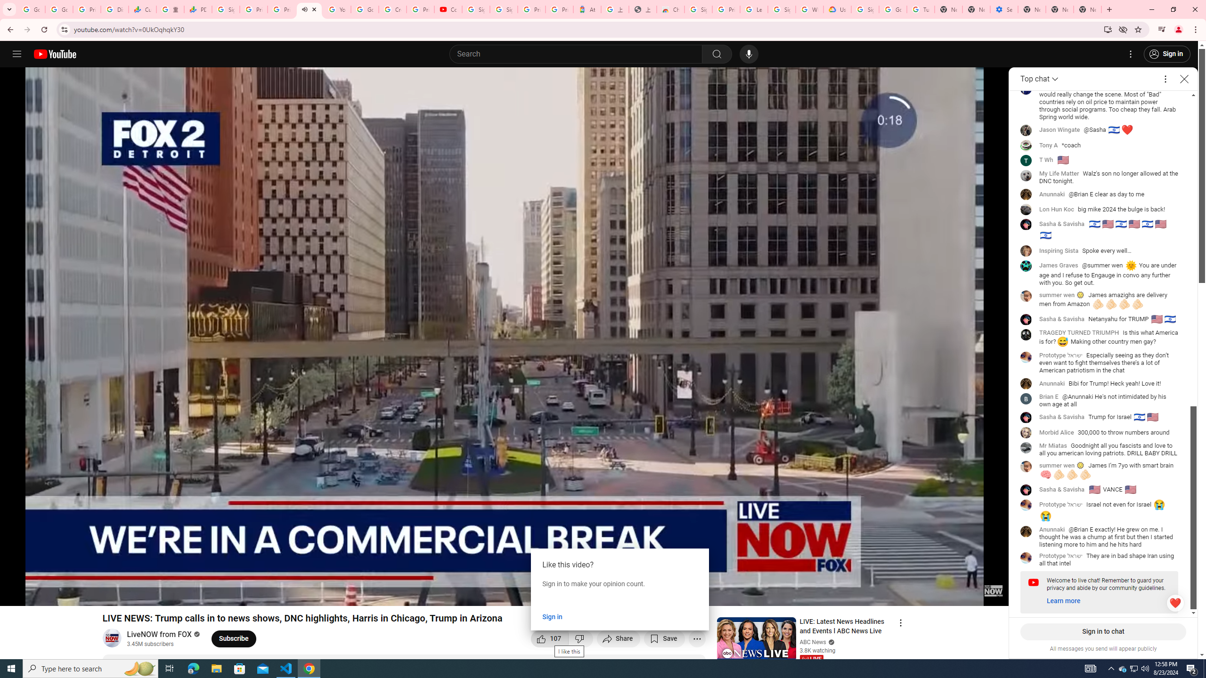  I want to click on Turn cookies on or off - Computer - Google Account Help, so click(921, 9).